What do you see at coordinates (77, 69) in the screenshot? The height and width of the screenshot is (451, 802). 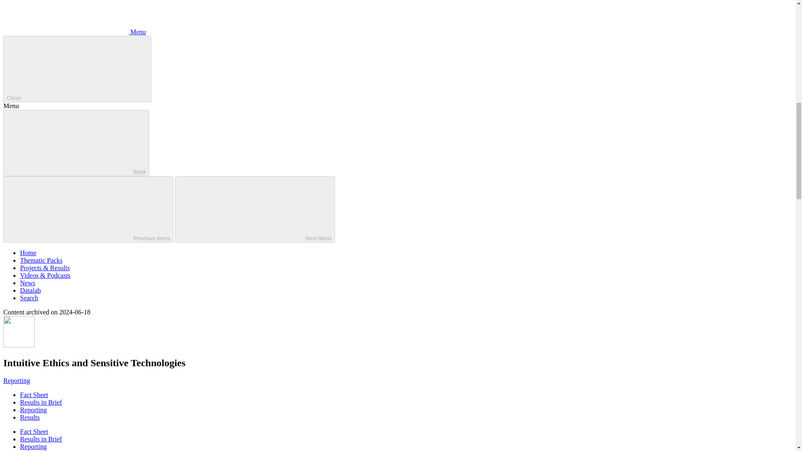 I see `Close` at bounding box center [77, 69].